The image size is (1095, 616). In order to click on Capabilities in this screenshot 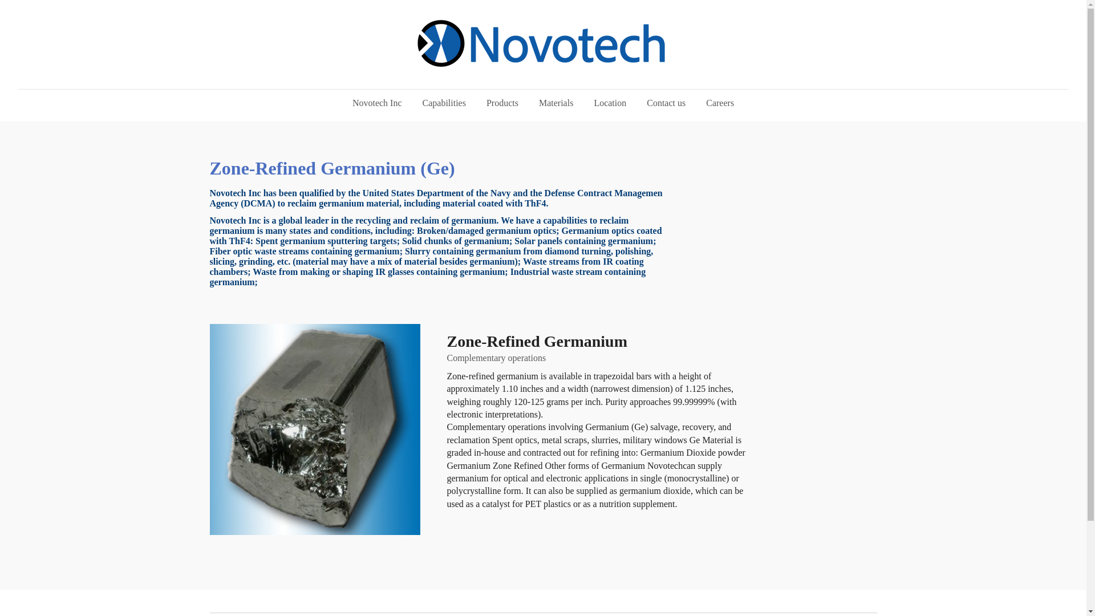, I will do `click(444, 103)`.